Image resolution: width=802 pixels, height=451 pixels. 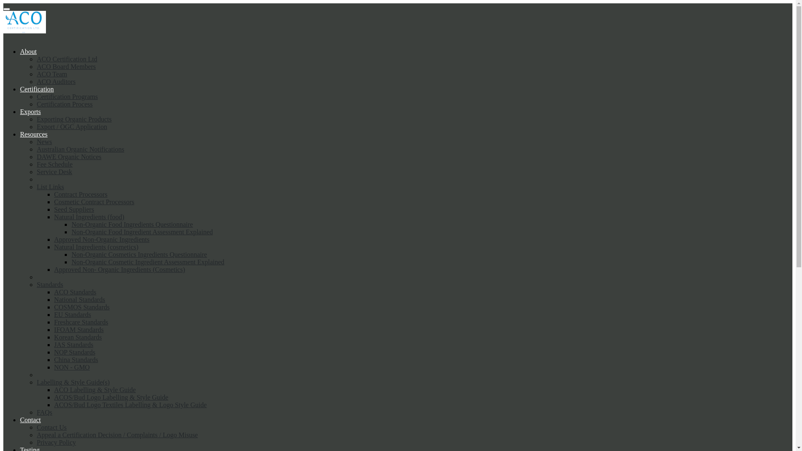 I want to click on Exports, so click(x=30, y=112).